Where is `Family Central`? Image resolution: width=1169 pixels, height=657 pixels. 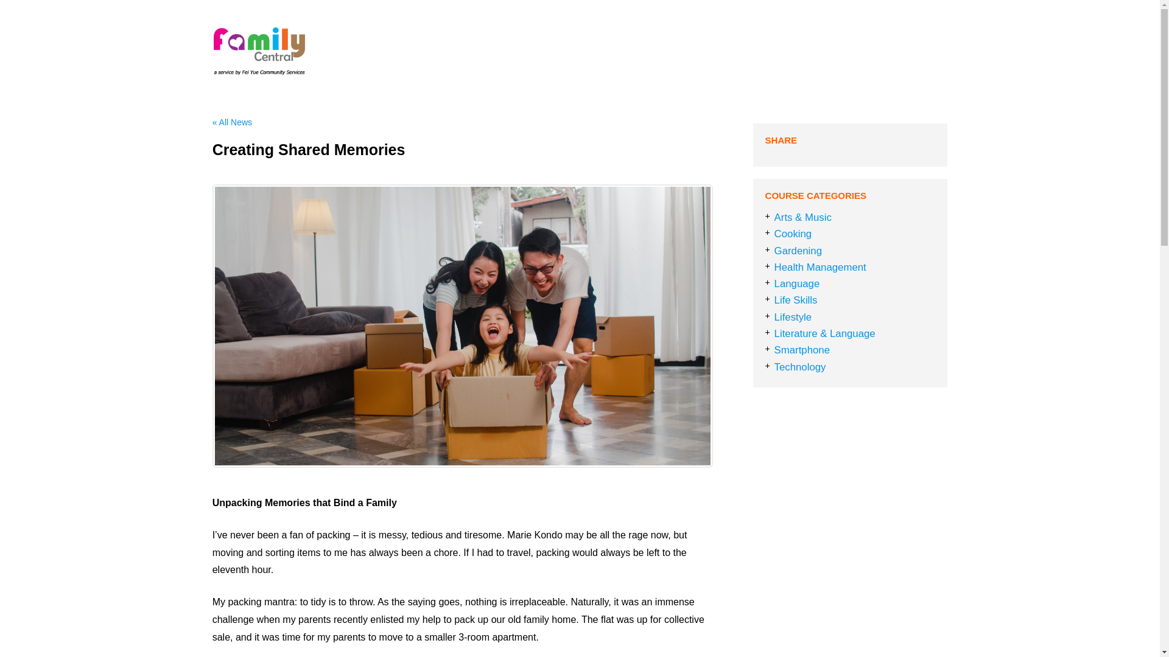
Family Central is located at coordinates (323, 88).